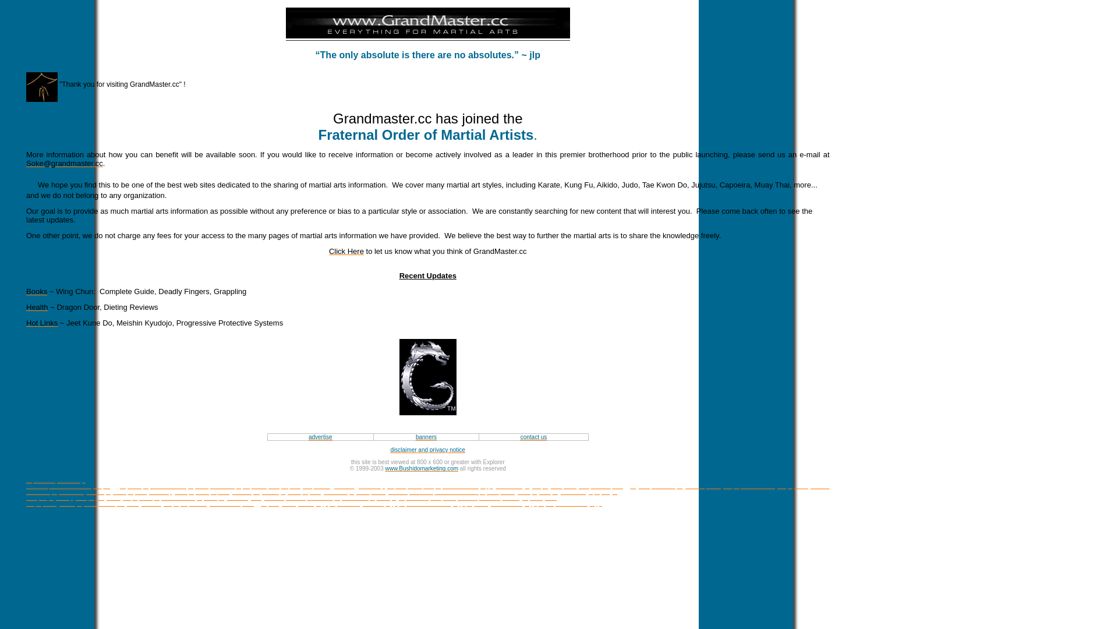 The image size is (1118, 629). Describe the element at coordinates (490, 498) in the screenshot. I see `emas138` at that location.